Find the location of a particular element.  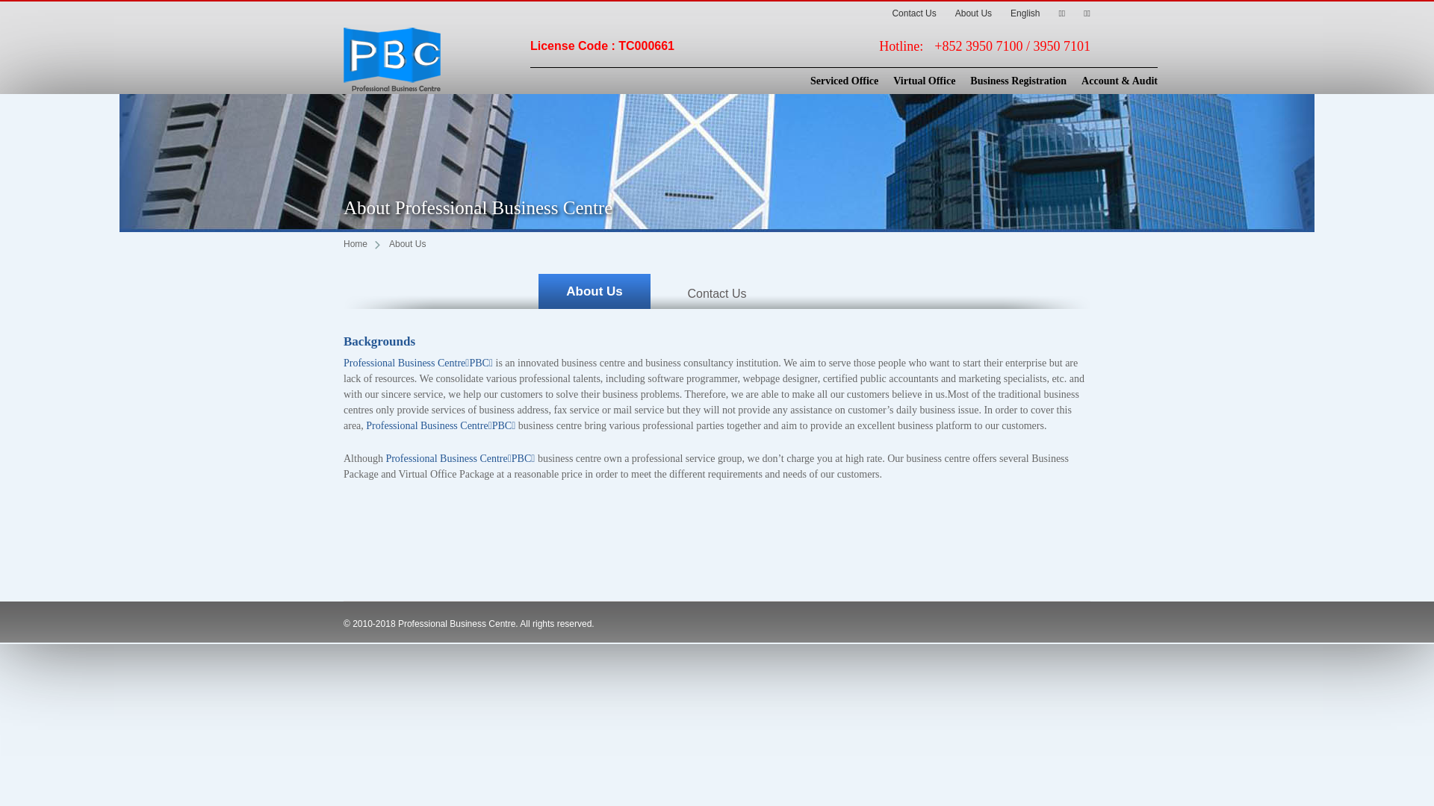

  Contact Us
  is located at coordinates (717, 294).